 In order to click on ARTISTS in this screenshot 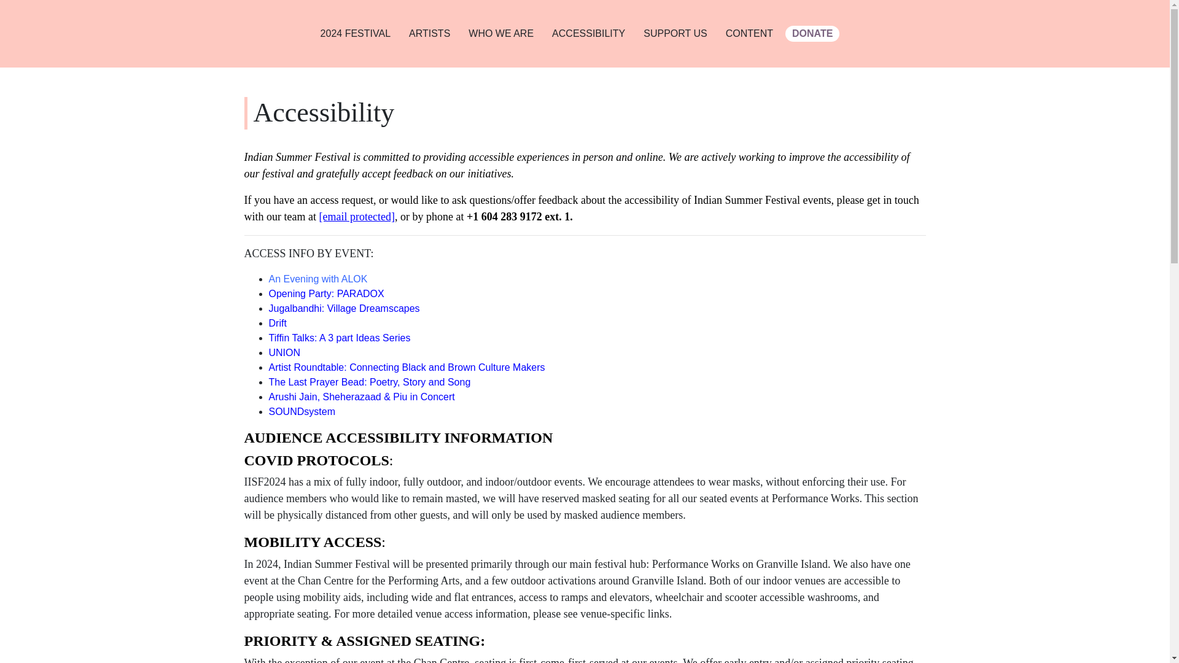, I will do `click(430, 33)`.